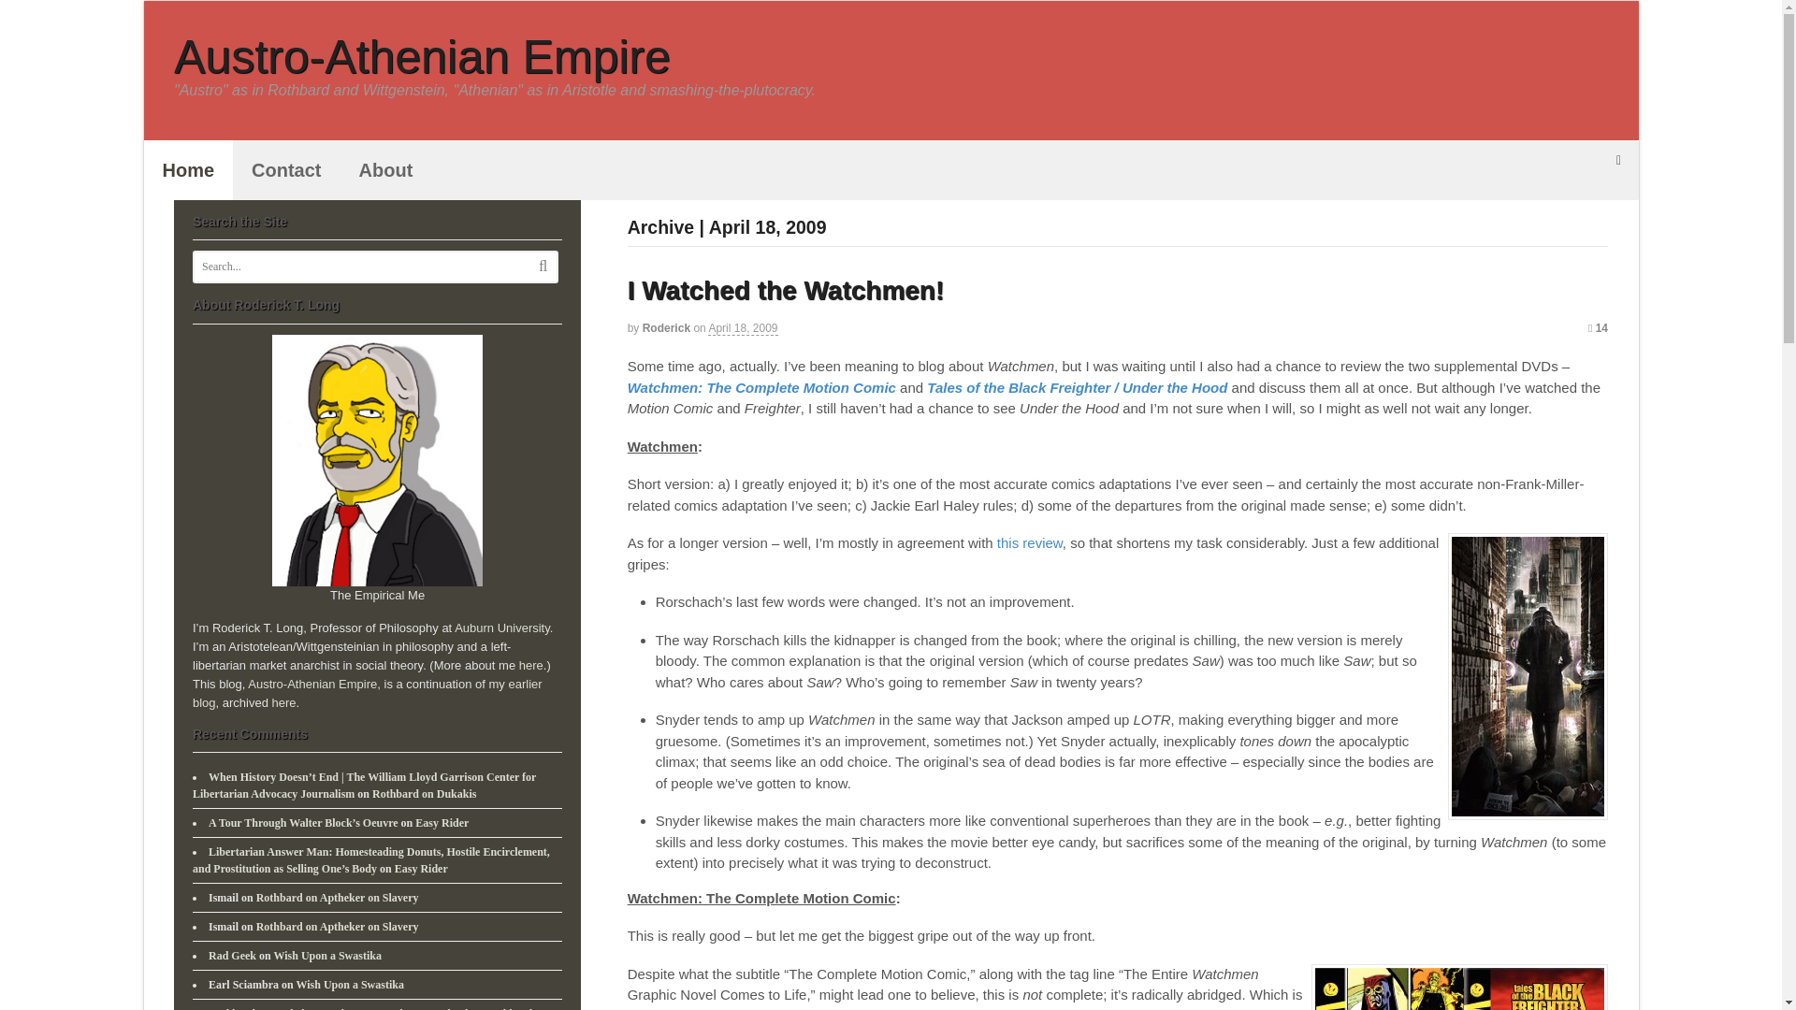 The width and height of the screenshot is (1796, 1010). What do you see at coordinates (312, 683) in the screenshot?
I see `Austro-Athenian Empire` at bounding box center [312, 683].